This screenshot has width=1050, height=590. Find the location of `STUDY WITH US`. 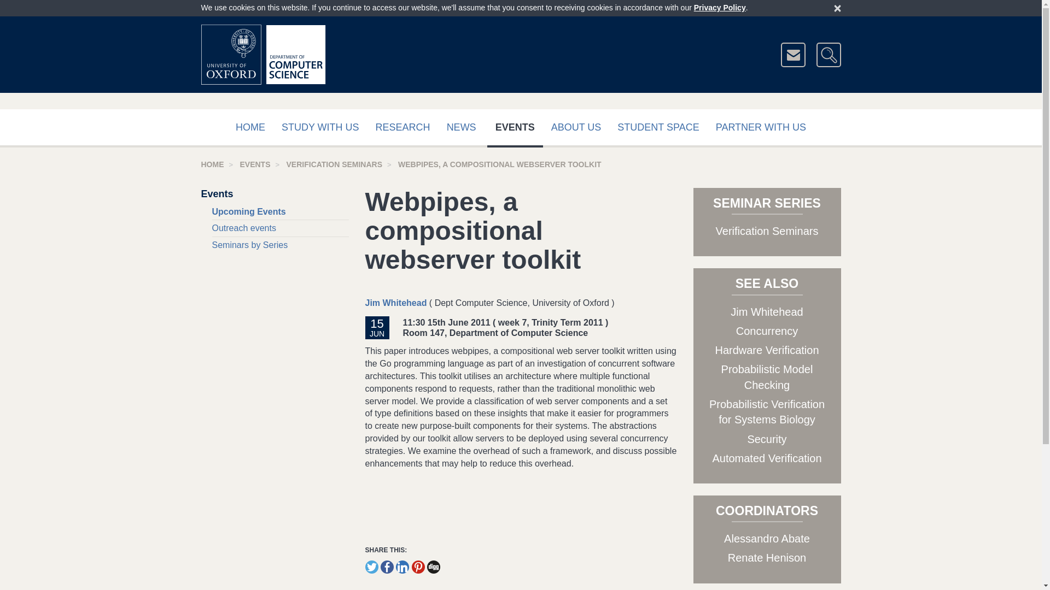

STUDY WITH US is located at coordinates (320, 128).